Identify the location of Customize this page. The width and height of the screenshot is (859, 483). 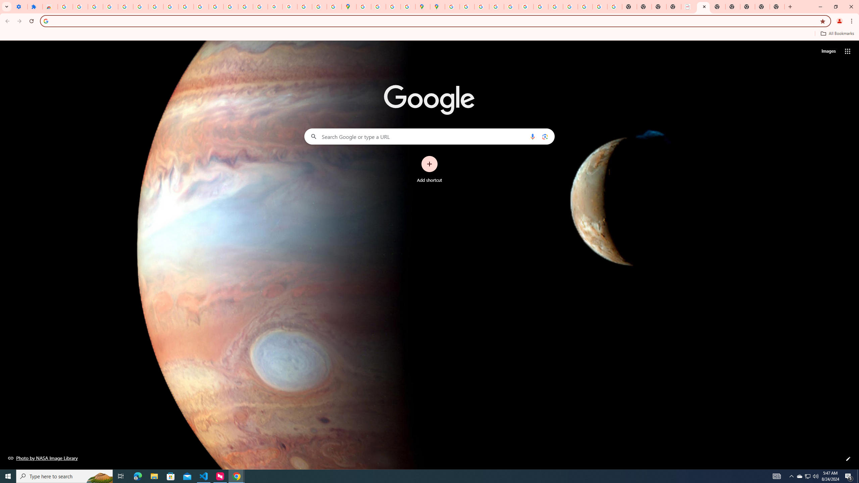
(848, 459).